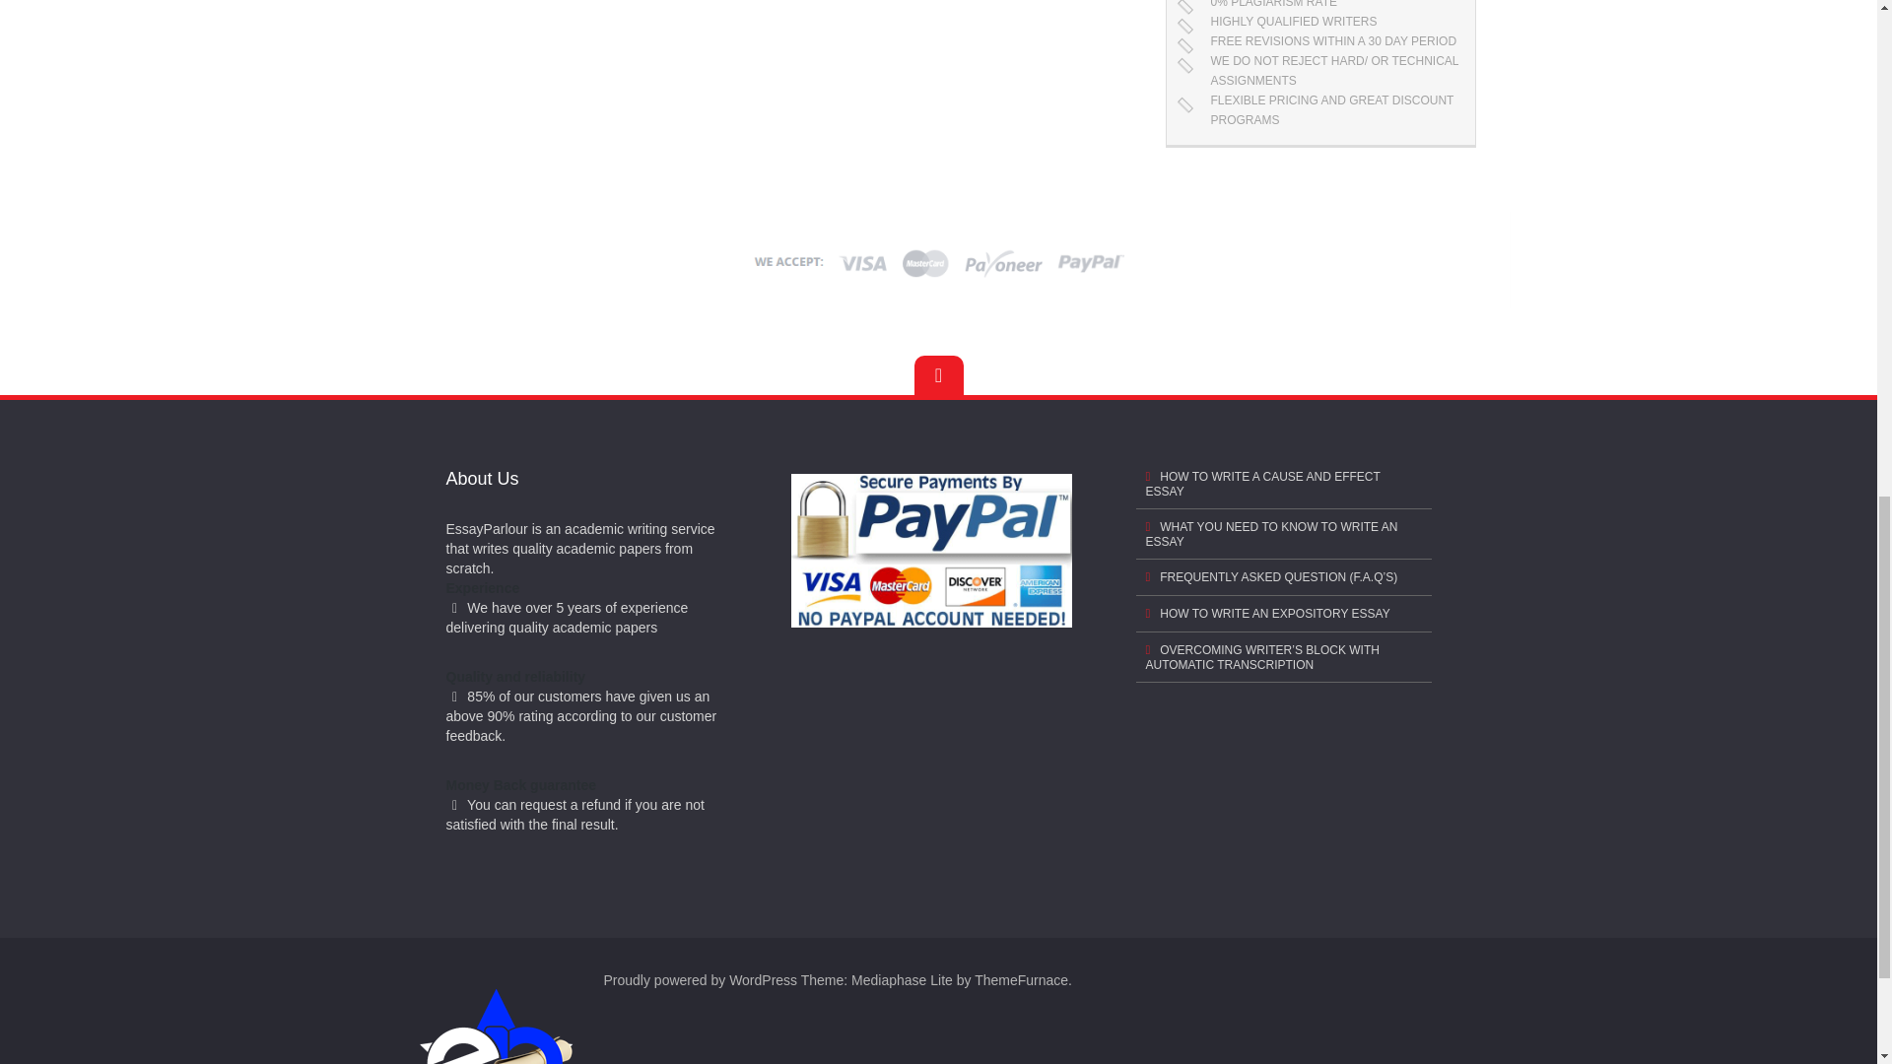 This screenshot has width=1892, height=1064. I want to click on ThemeFurnace, so click(1021, 980).